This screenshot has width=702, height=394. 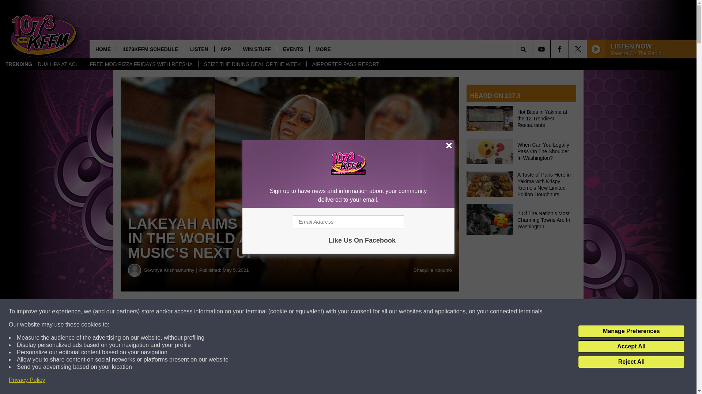 What do you see at coordinates (252, 64) in the screenshot?
I see `SEIZE THE DINING DEAL OF THE WEEK` at bounding box center [252, 64].